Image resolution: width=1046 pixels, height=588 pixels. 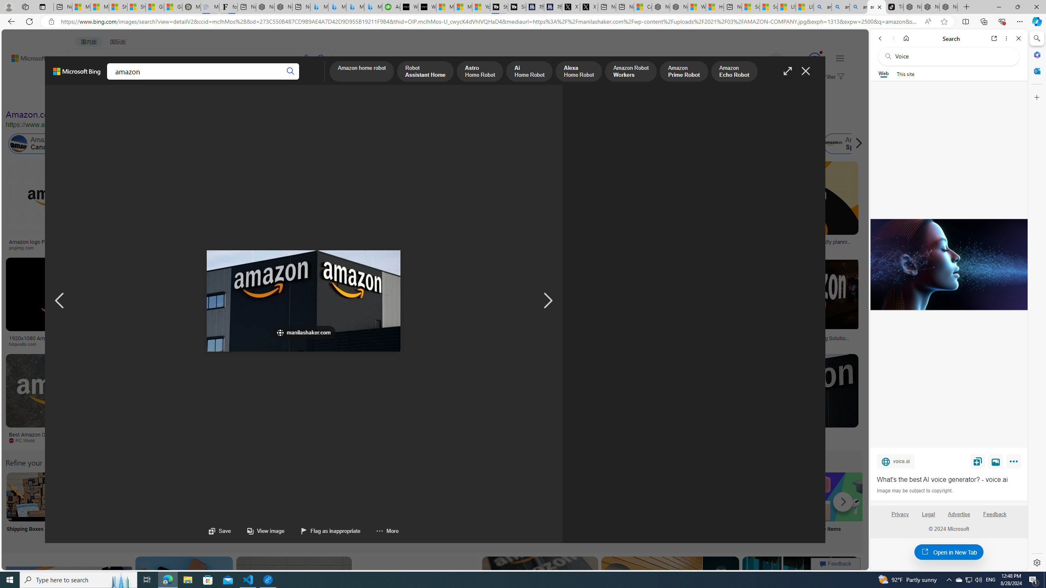 What do you see at coordinates (463, 507) in the screenshot?
I see `Online Store` at bounding box center [463, 507].